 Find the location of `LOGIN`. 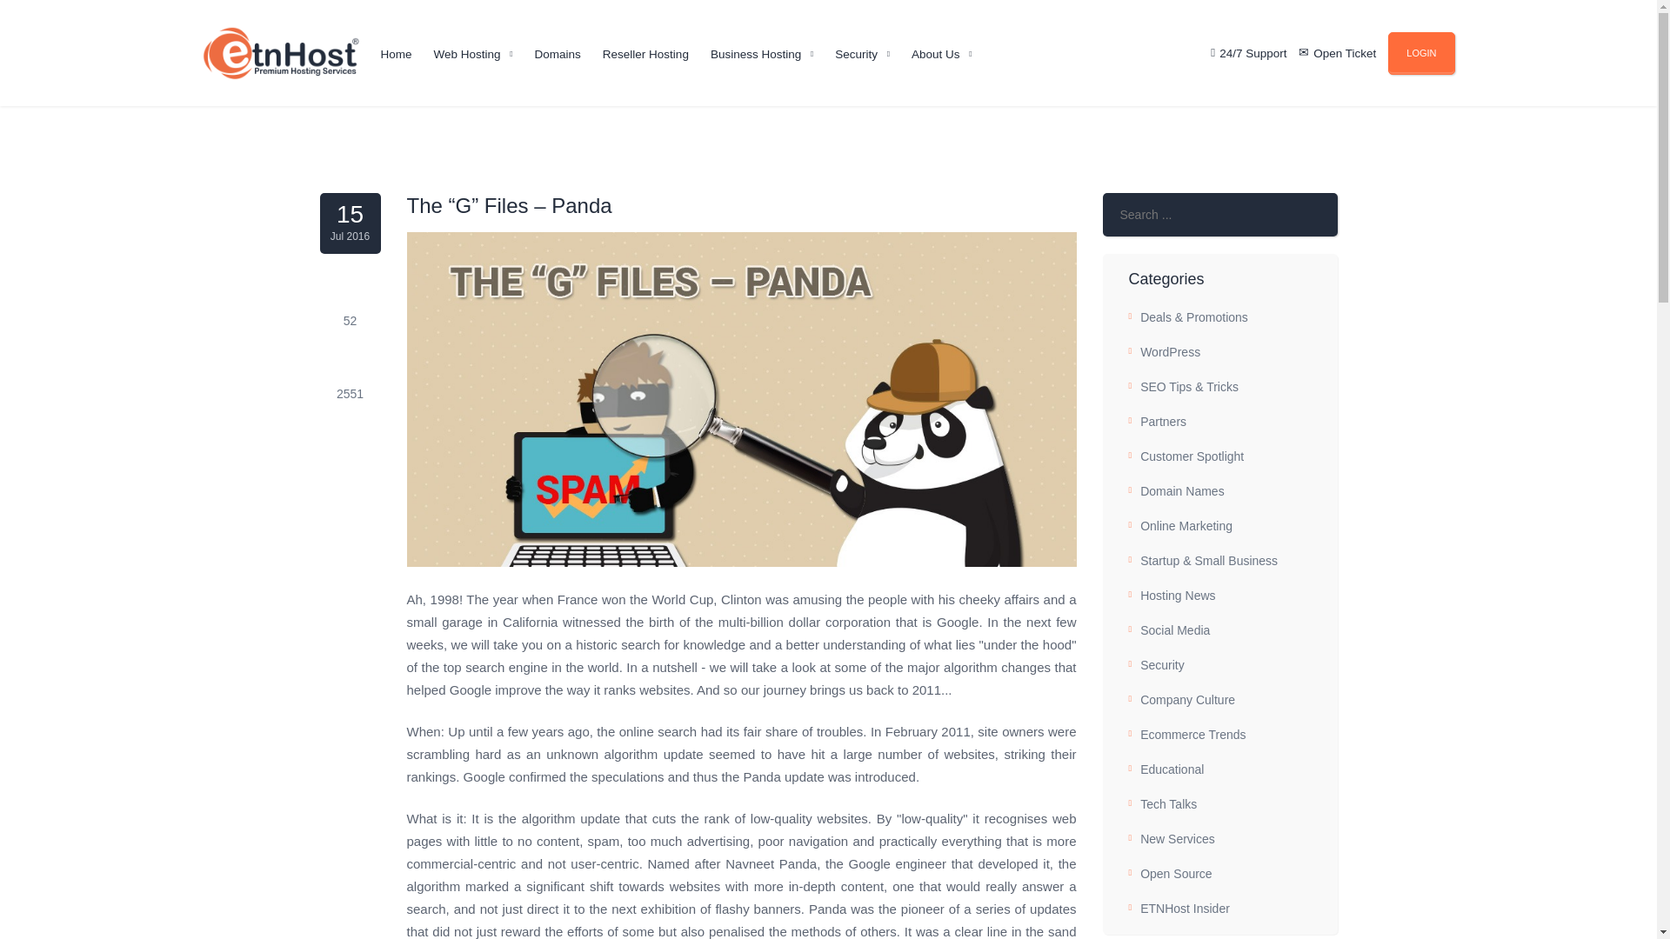

LOGIN is located at coordinates (1421, 53).